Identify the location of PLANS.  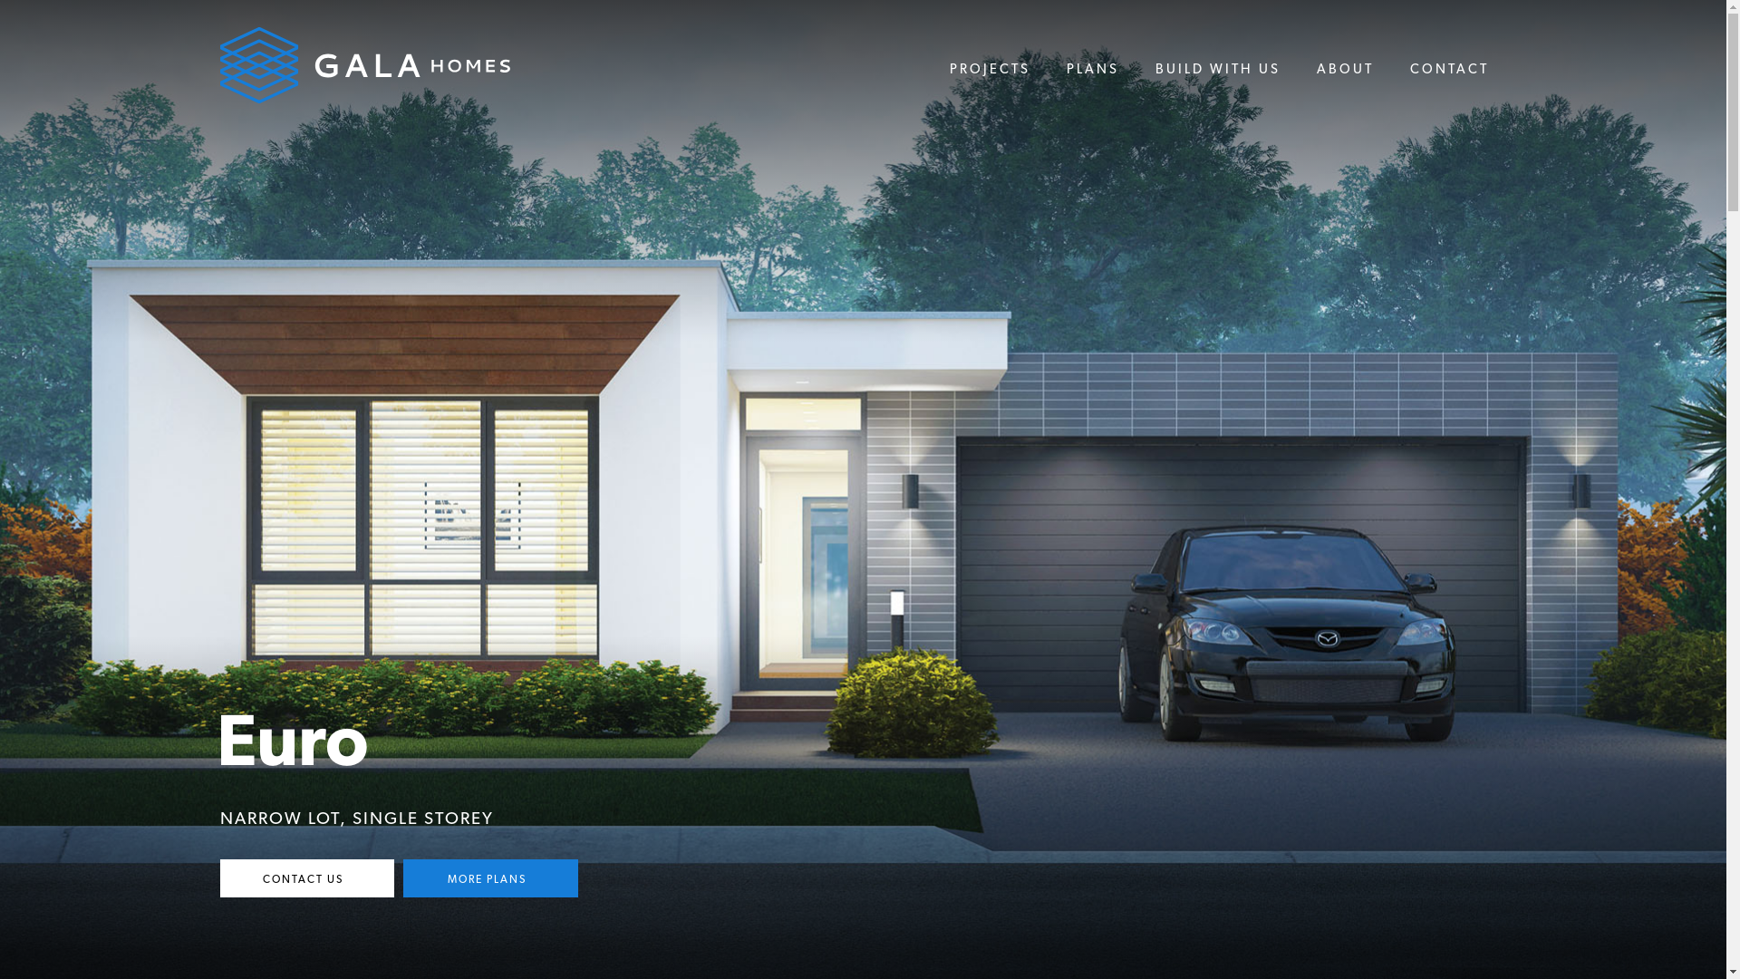
(1092, 70).